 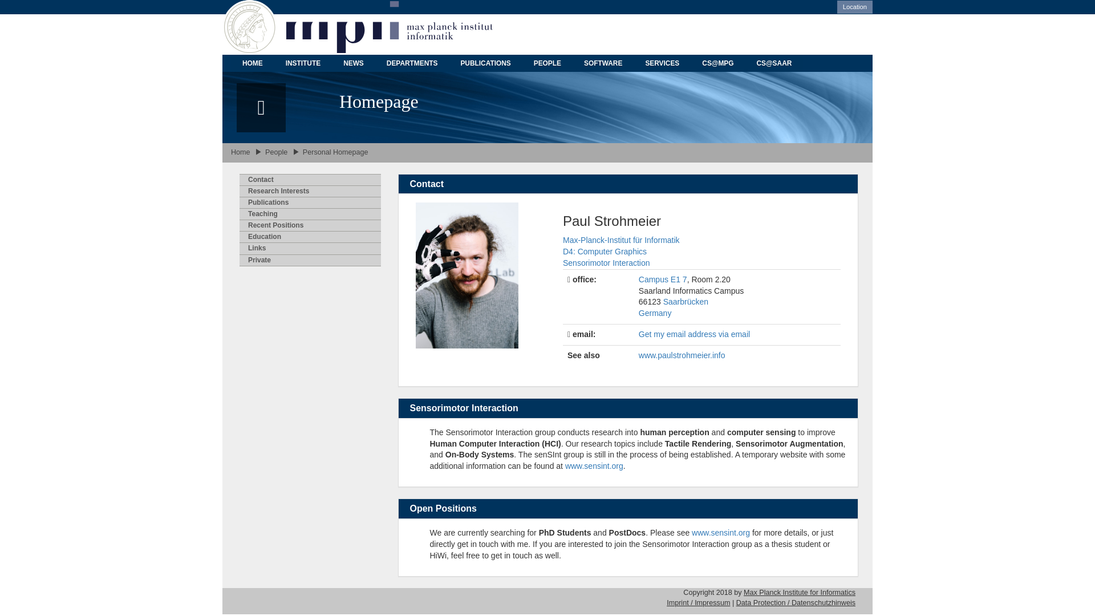 What do you see at coordinates (310, 191) in the screenshot?
I see `Research Interests` at bounding box center [310, 191].